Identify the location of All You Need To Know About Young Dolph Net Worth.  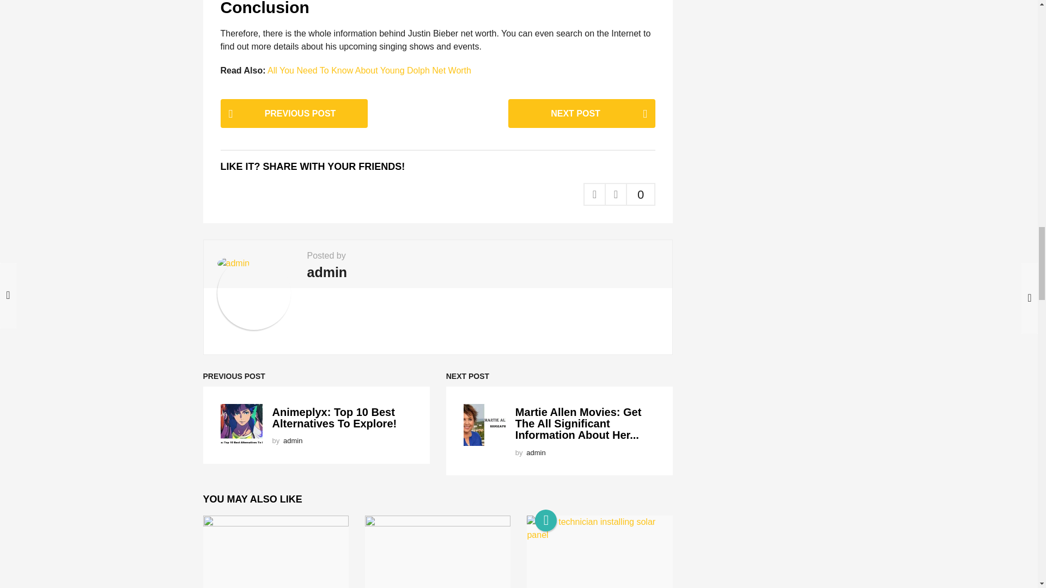
(369, 70).